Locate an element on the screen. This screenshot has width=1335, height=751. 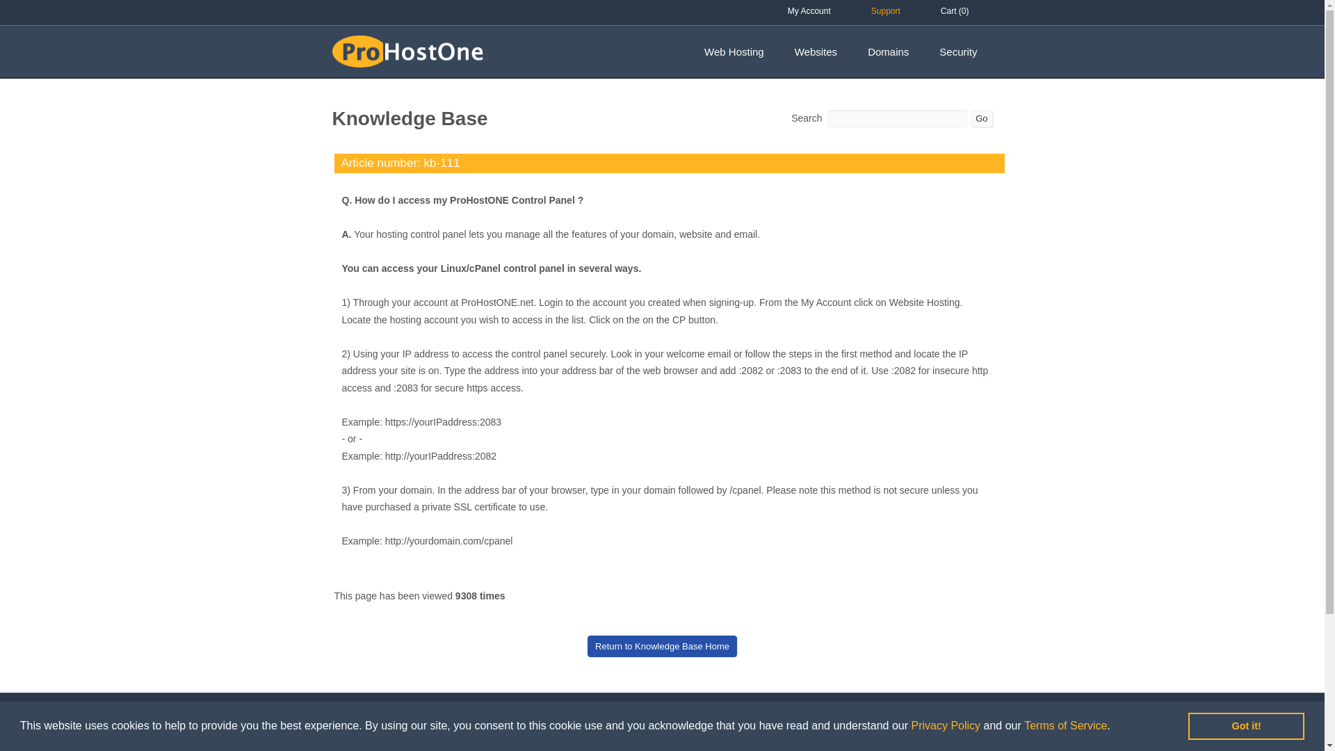
My Account is located at coordinates (809, 11).